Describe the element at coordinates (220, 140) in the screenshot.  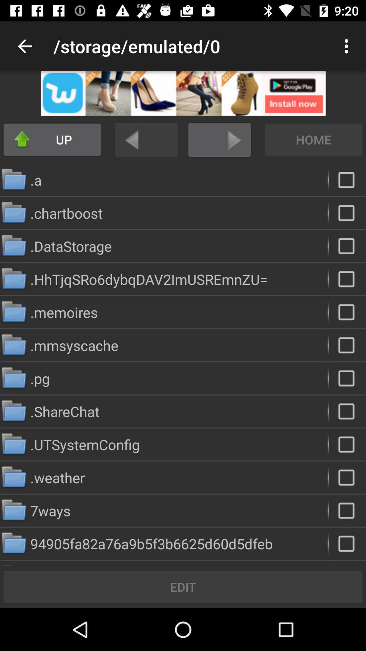
I see `view next page` at that location.